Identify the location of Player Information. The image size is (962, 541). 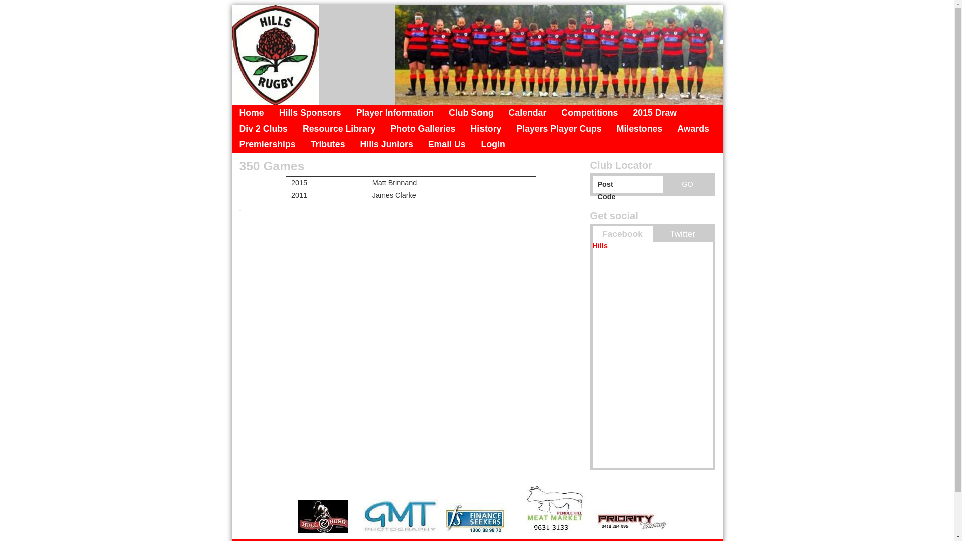
(395, 113).